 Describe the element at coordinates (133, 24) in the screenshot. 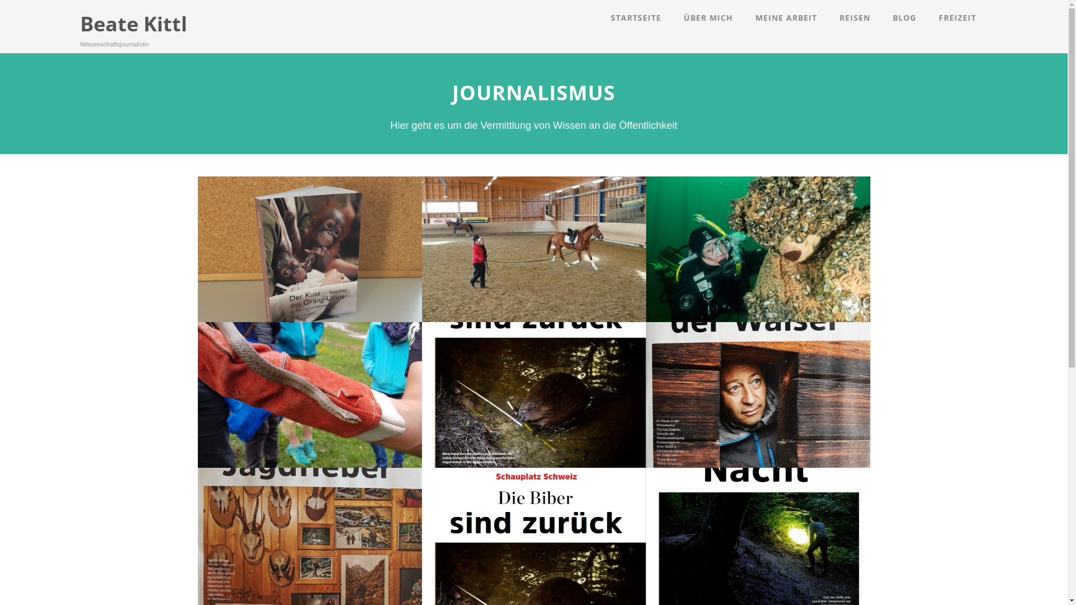

I see `Beate Kittl` at that location.